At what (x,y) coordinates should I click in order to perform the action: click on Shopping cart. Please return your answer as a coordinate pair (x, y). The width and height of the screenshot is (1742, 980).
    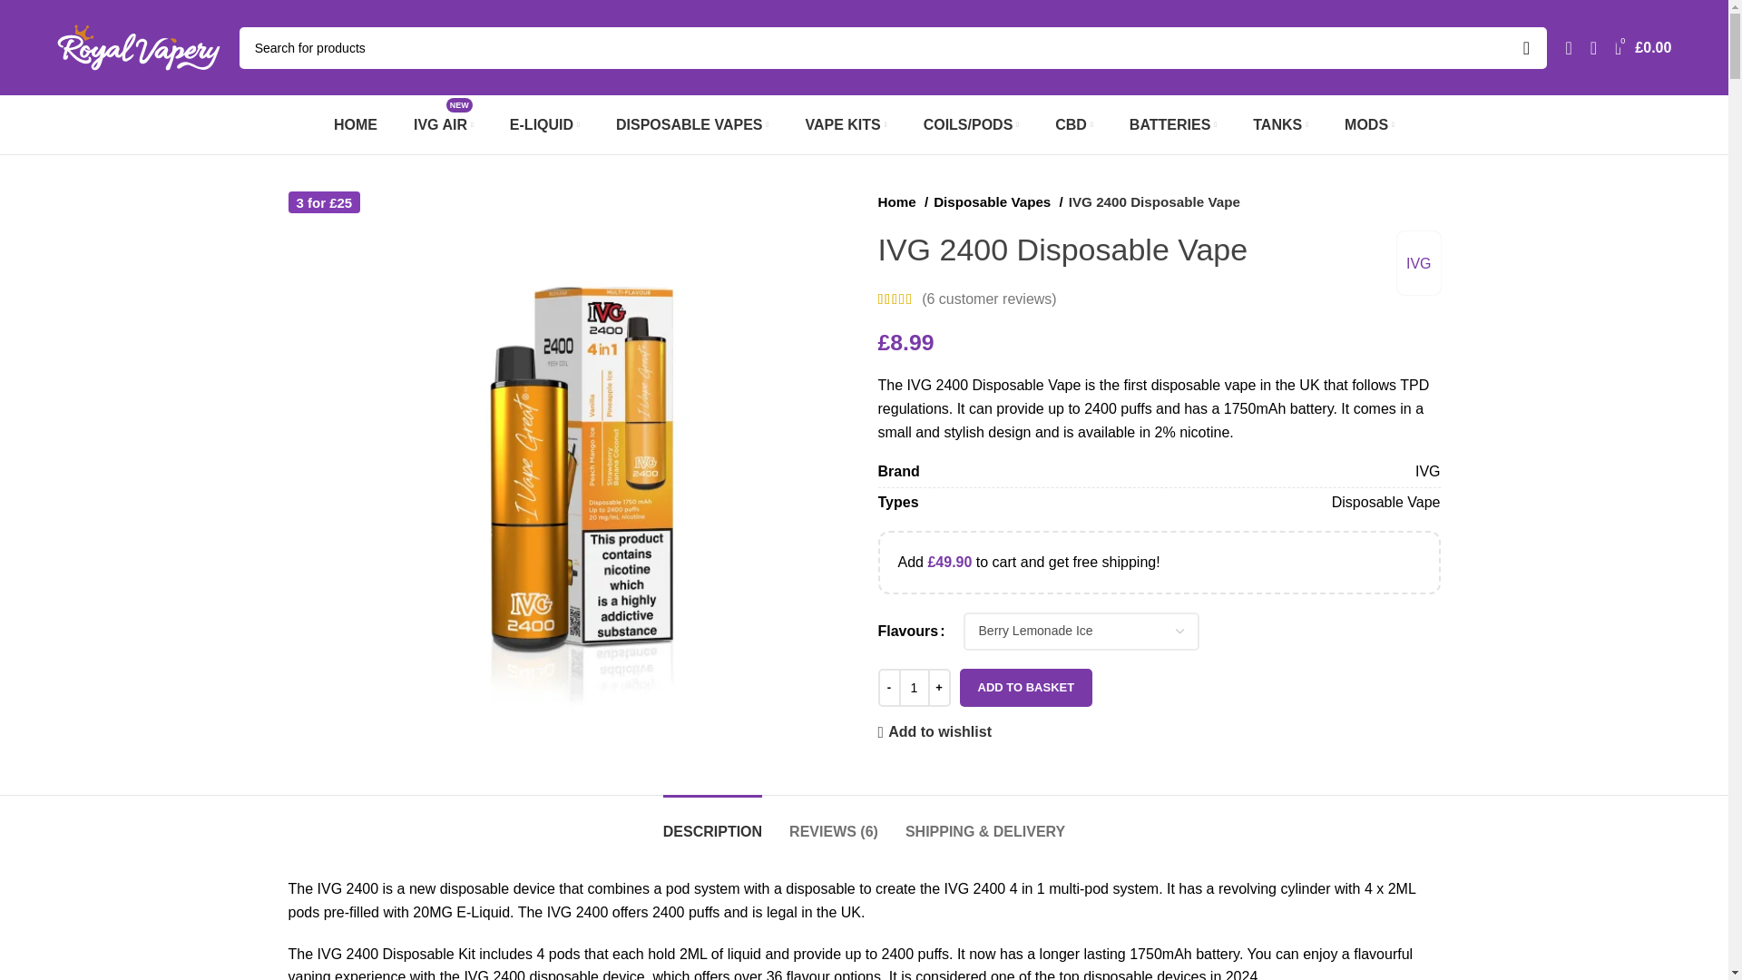
    Looking at the image, I should click on (1643, 47).